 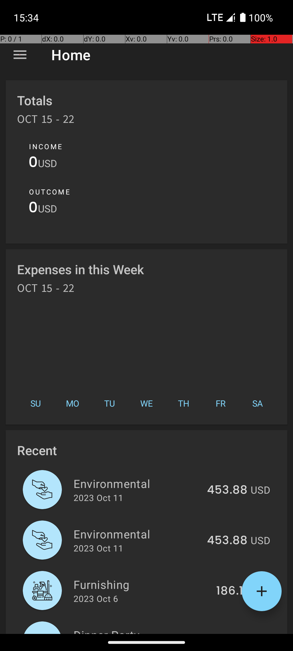 What do you see at coordinates (227, 490) in the screenshot?
I see `453.88` at bounding box center [227, 490].